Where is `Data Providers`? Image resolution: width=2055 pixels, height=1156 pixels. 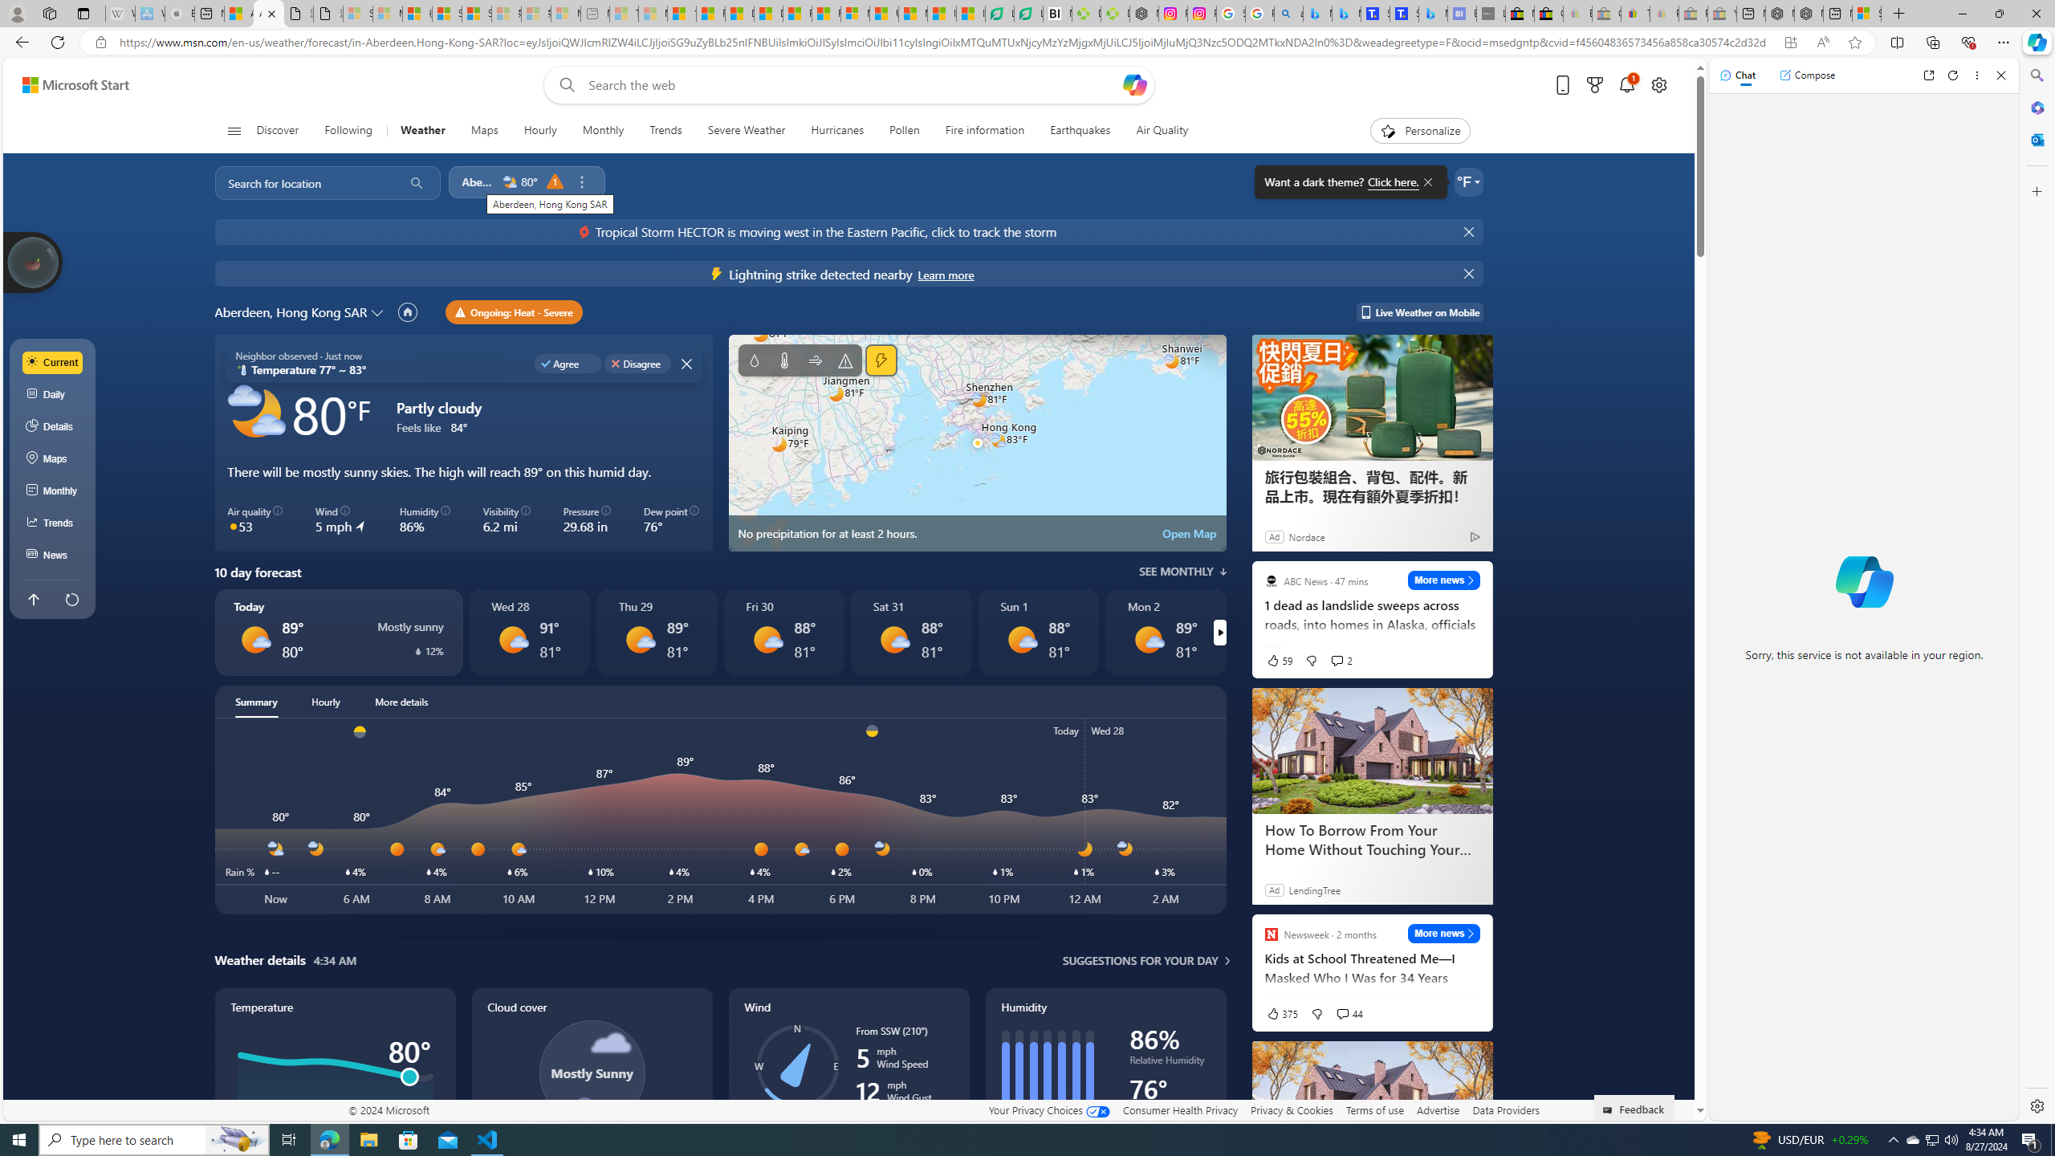
Data Providers is located at coordinates (1504, 1109).